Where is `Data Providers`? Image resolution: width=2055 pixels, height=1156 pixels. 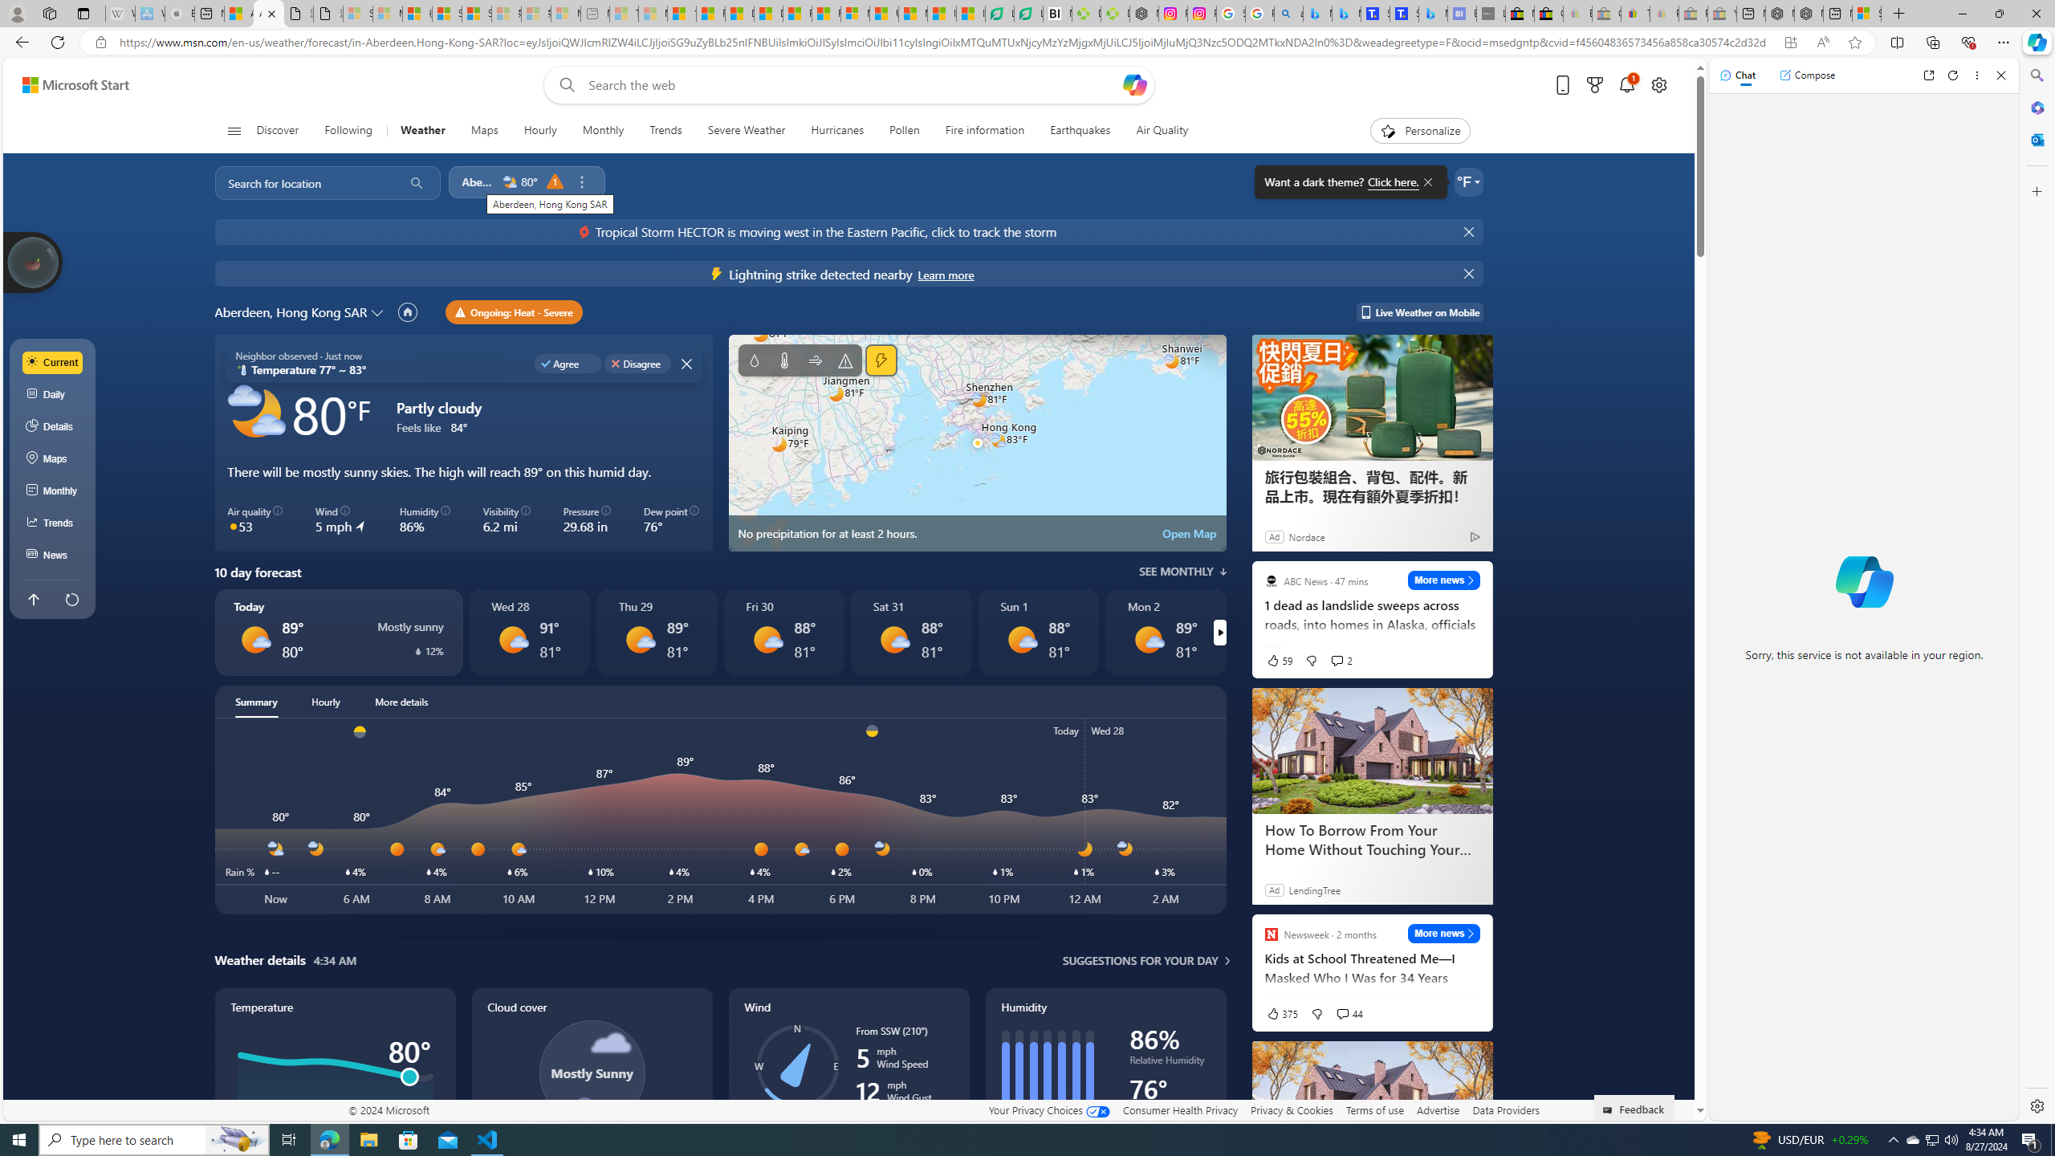
Data Providers is located at coordinates (1504, 1109).